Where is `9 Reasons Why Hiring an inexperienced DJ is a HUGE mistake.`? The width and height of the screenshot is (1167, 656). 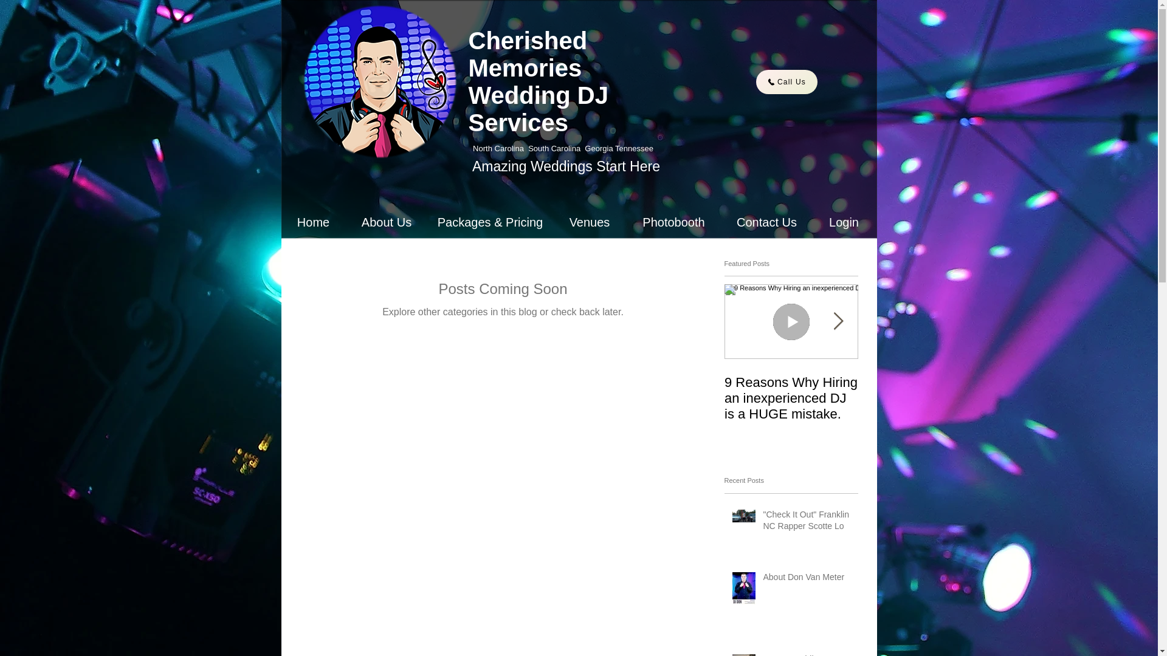 9 Reasons Why Hiring an inexperienced DJ is a HUGE mistake. is located at coordinates (791, 398).